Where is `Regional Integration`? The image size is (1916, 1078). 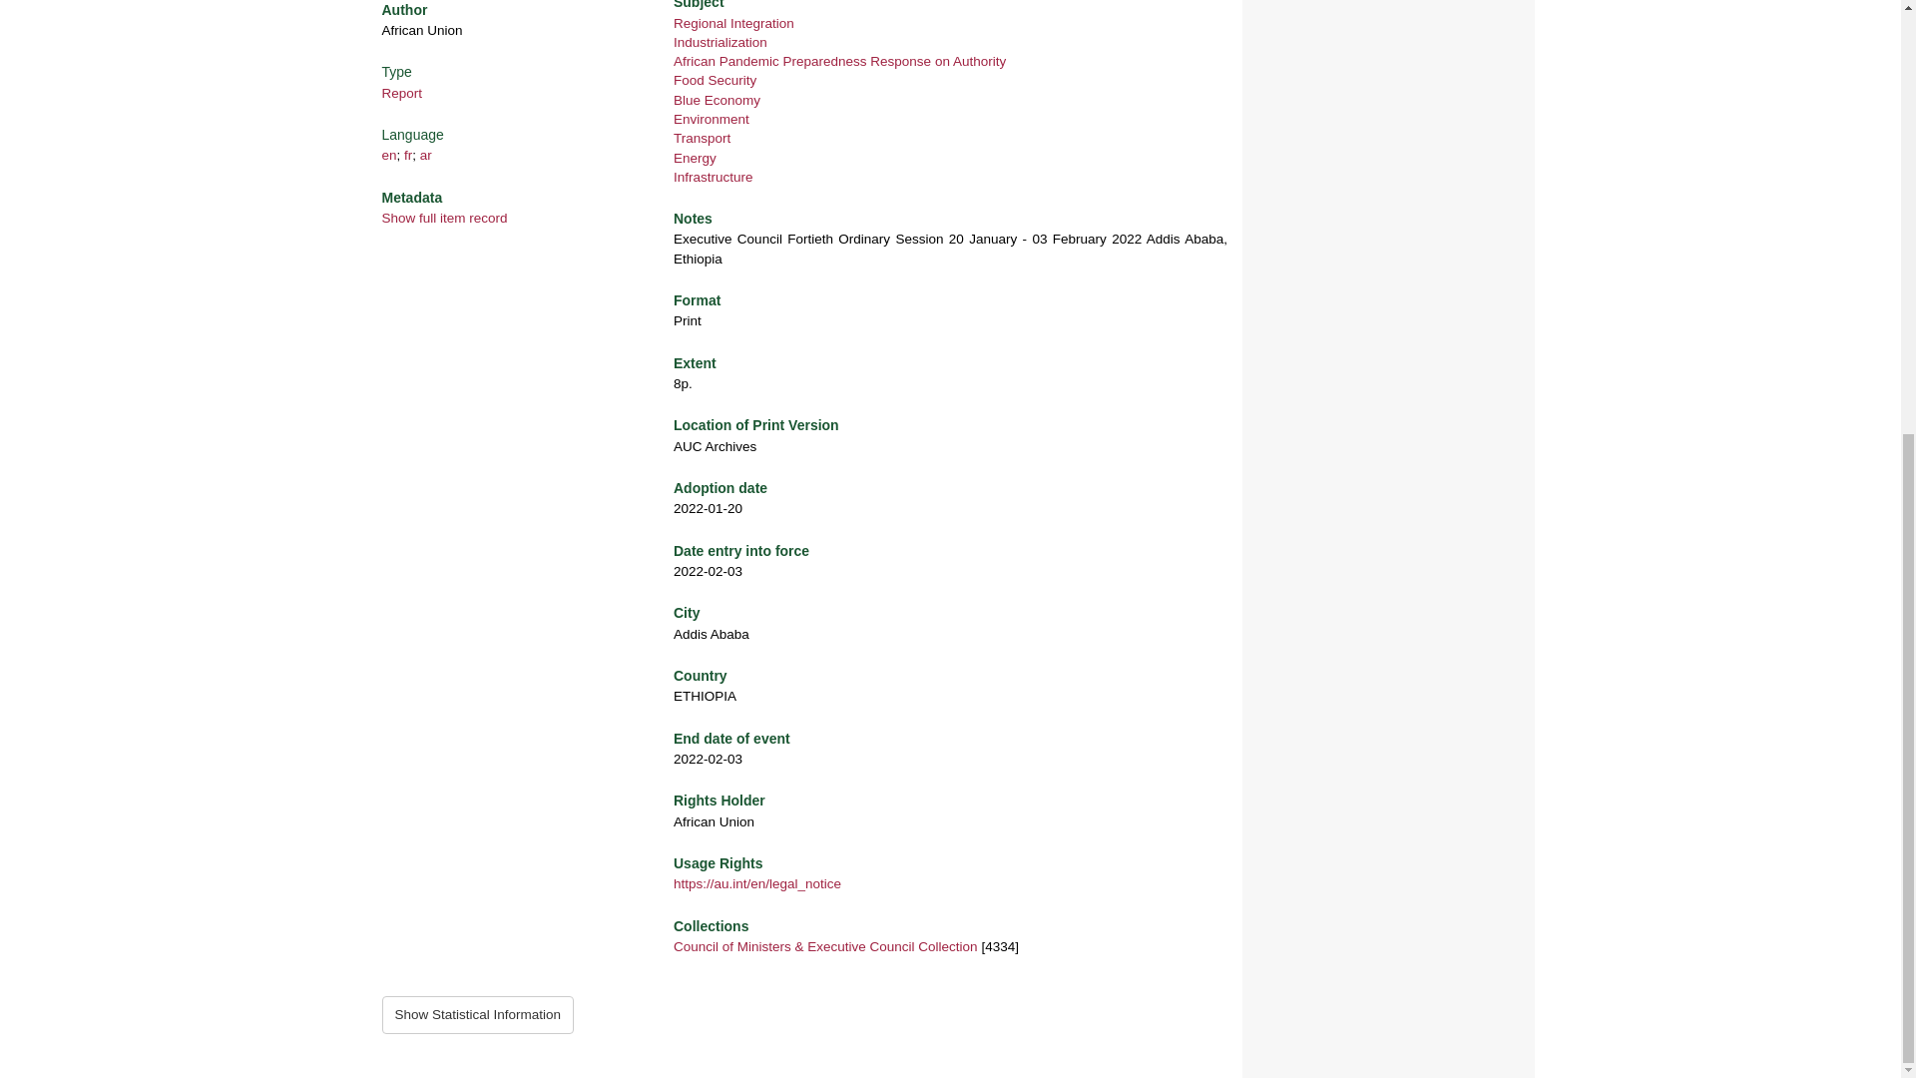
Regional Integration is located at coordinates (734, 24).